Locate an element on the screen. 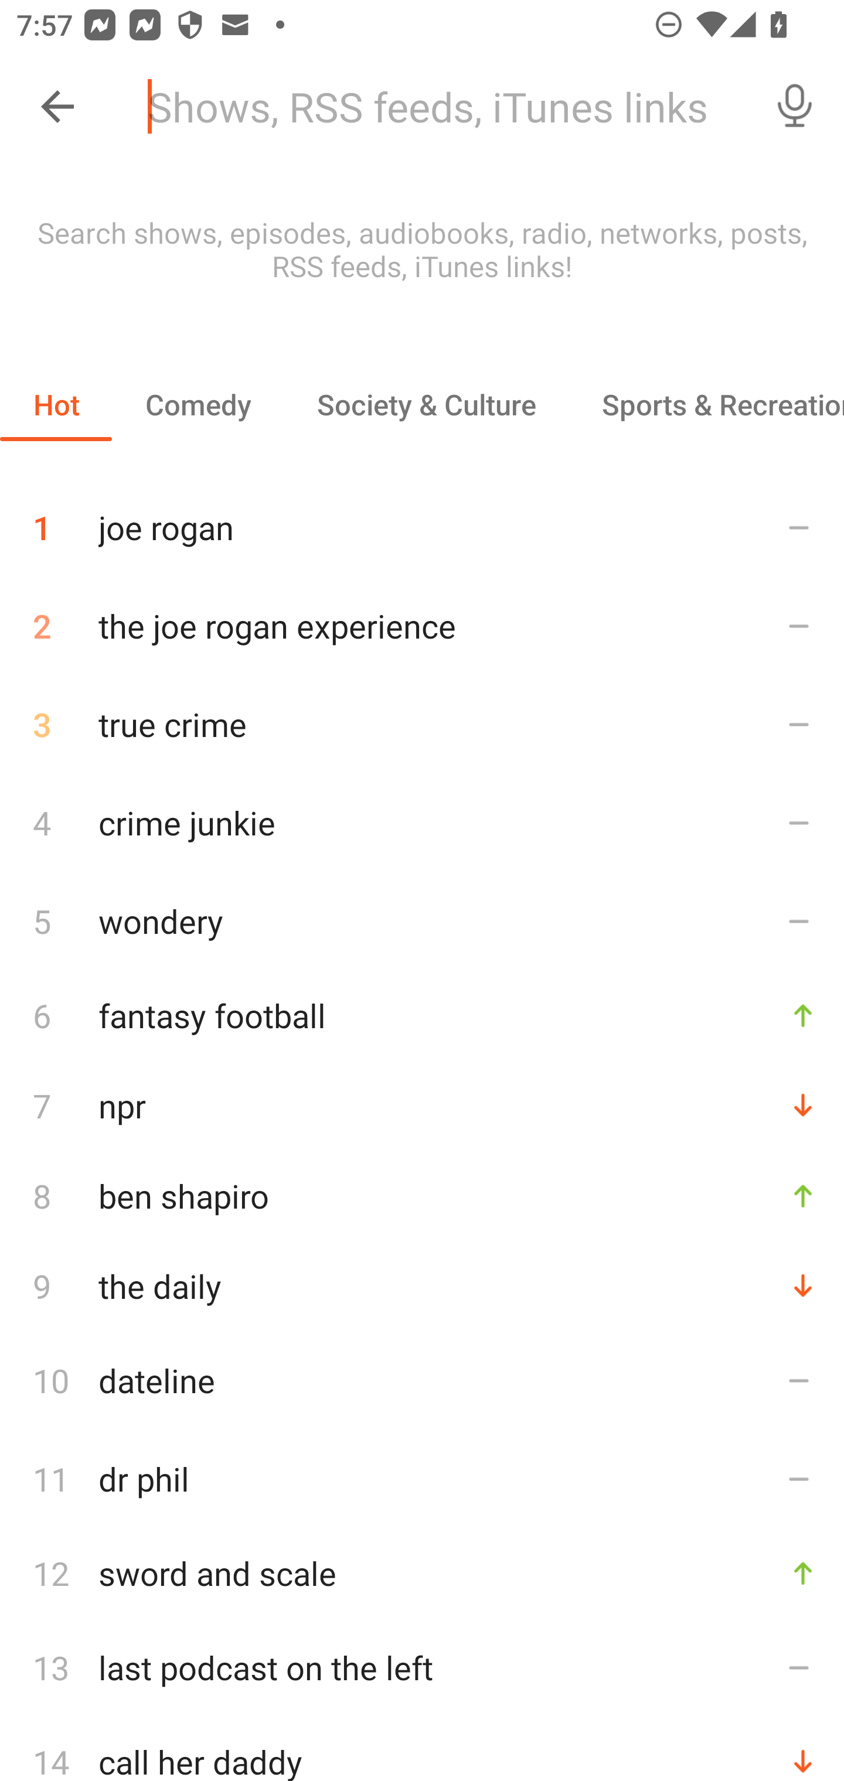 The width and height of the screenshot is (844, 1781). Collapse is located at coordinates (57, 107).